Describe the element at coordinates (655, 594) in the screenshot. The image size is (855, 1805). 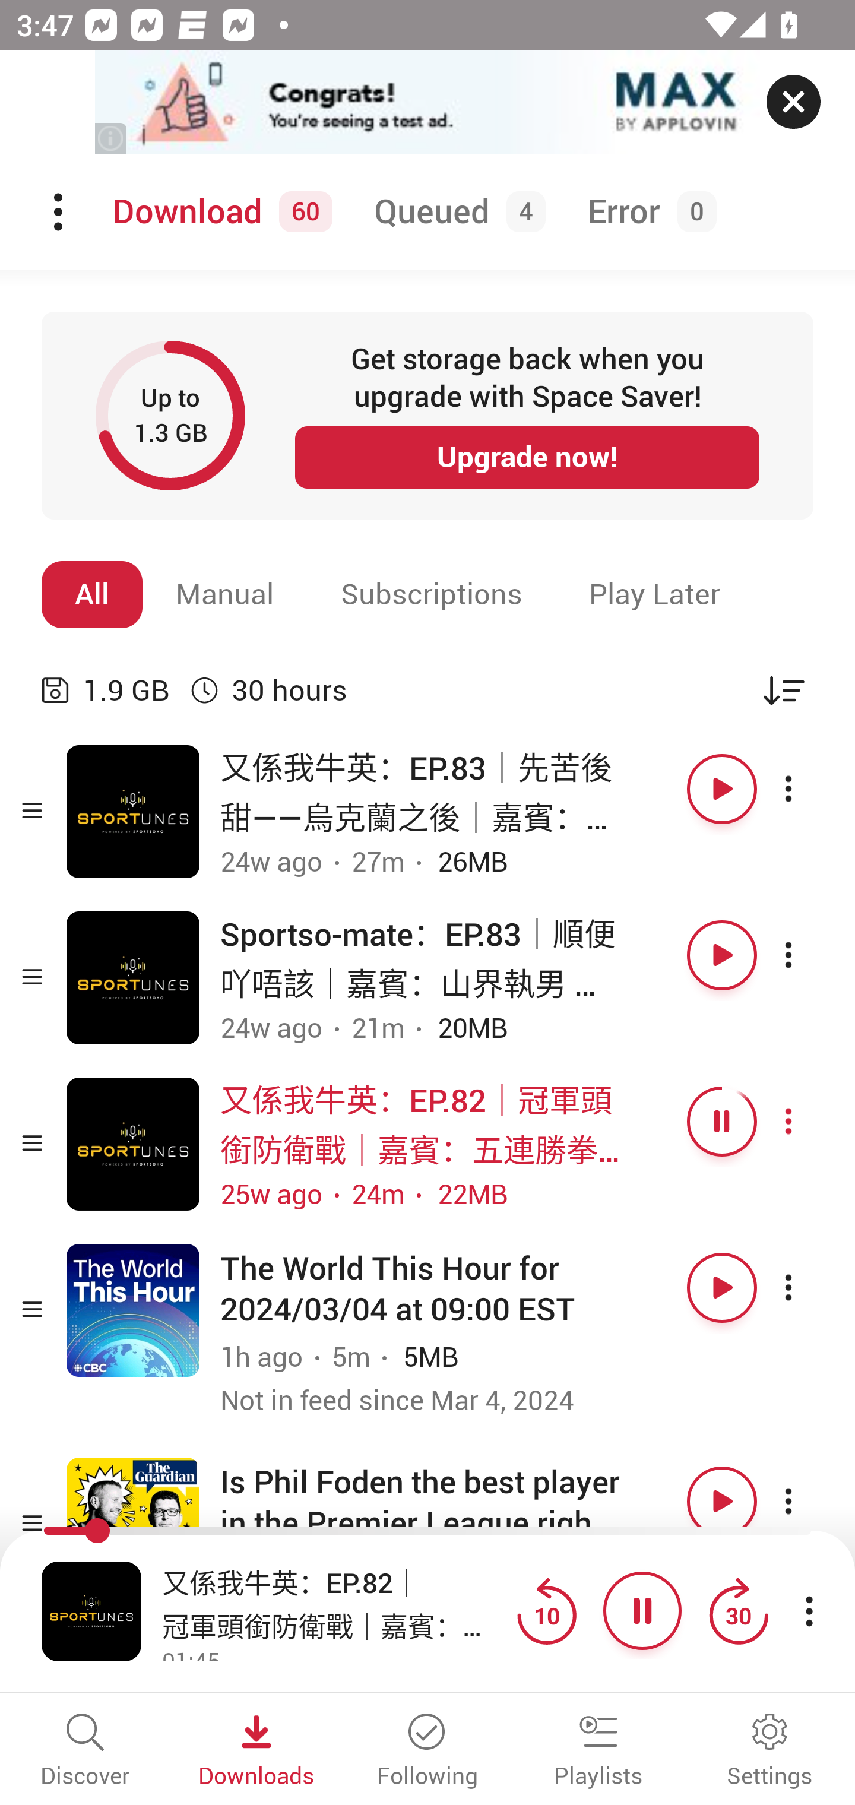
I see `Play Later` at that location.